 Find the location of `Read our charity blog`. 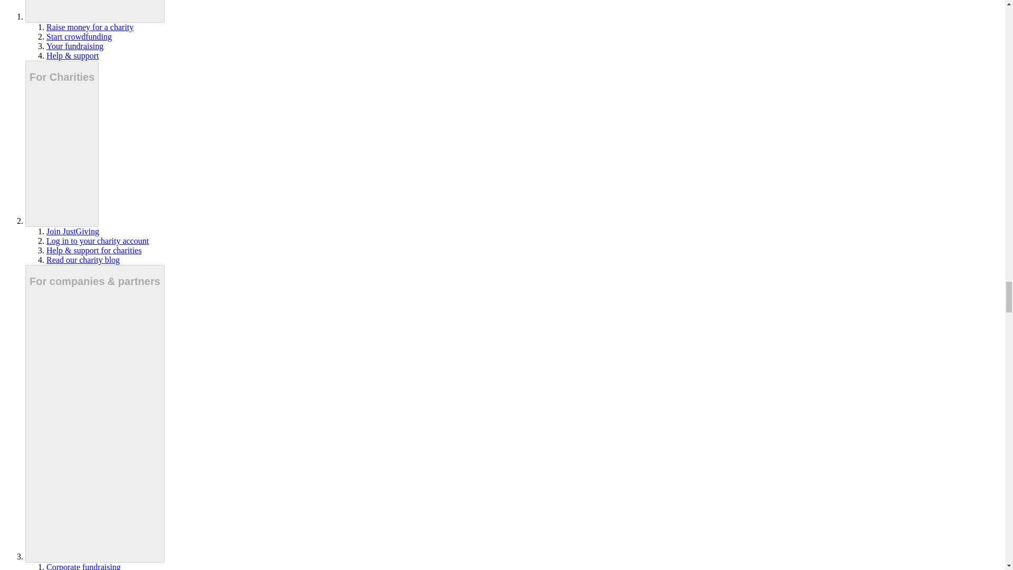

Read our charity blog is located at coordinates (83, 260).